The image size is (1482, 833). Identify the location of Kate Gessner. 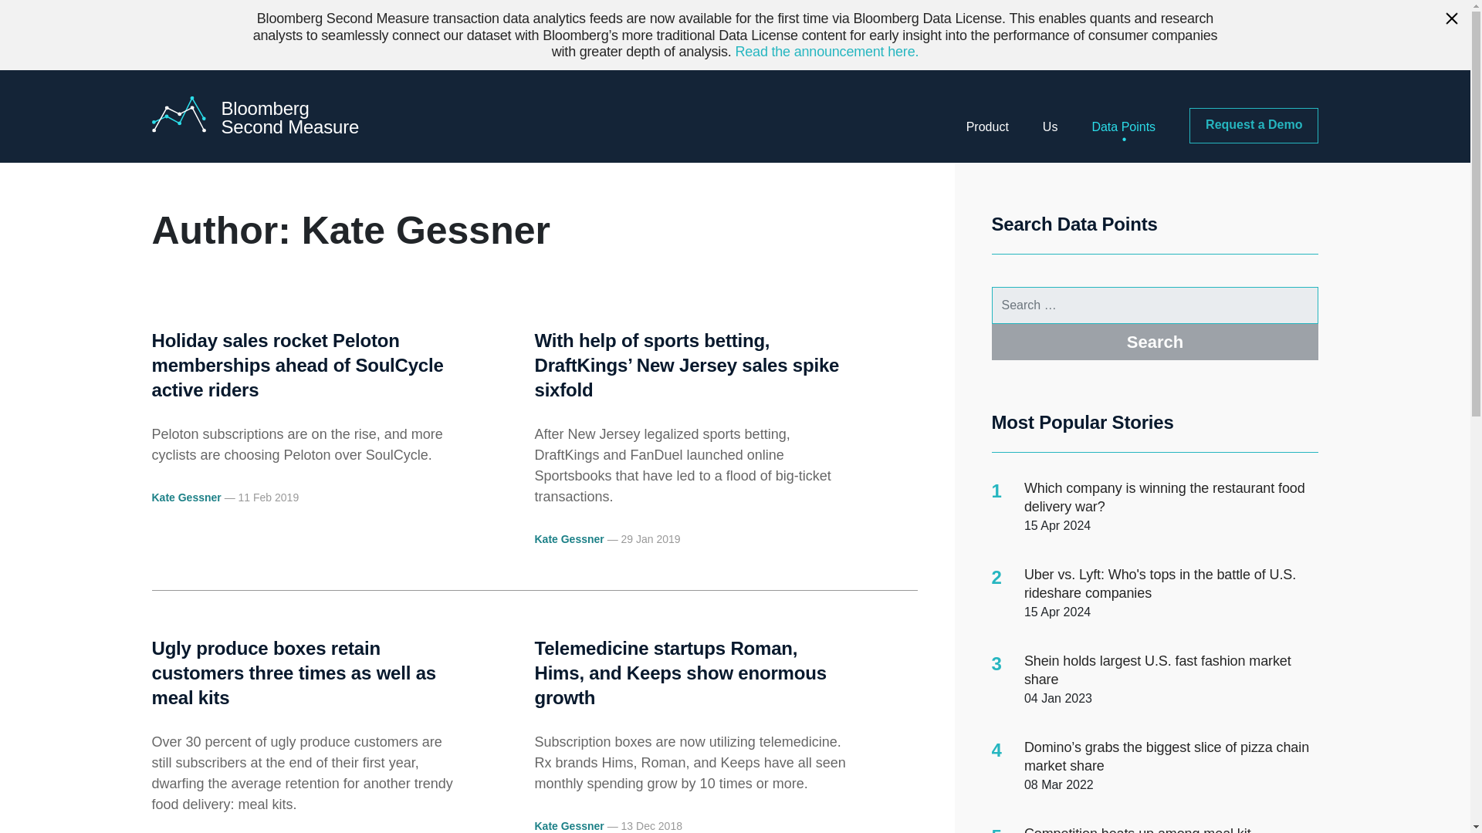
(282, 116).